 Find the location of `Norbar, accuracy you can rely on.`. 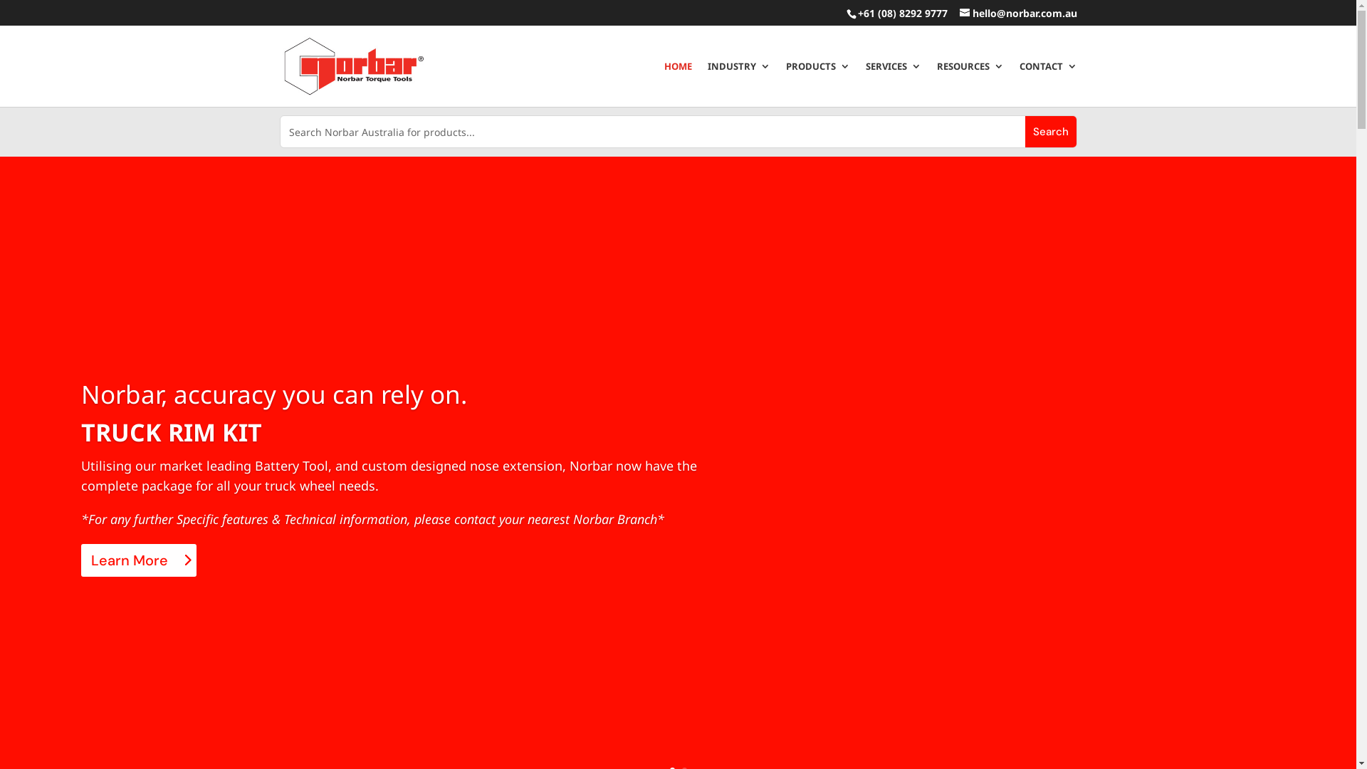

Norbar, accuracy you can rely on. is located at coordinates (274, 394).